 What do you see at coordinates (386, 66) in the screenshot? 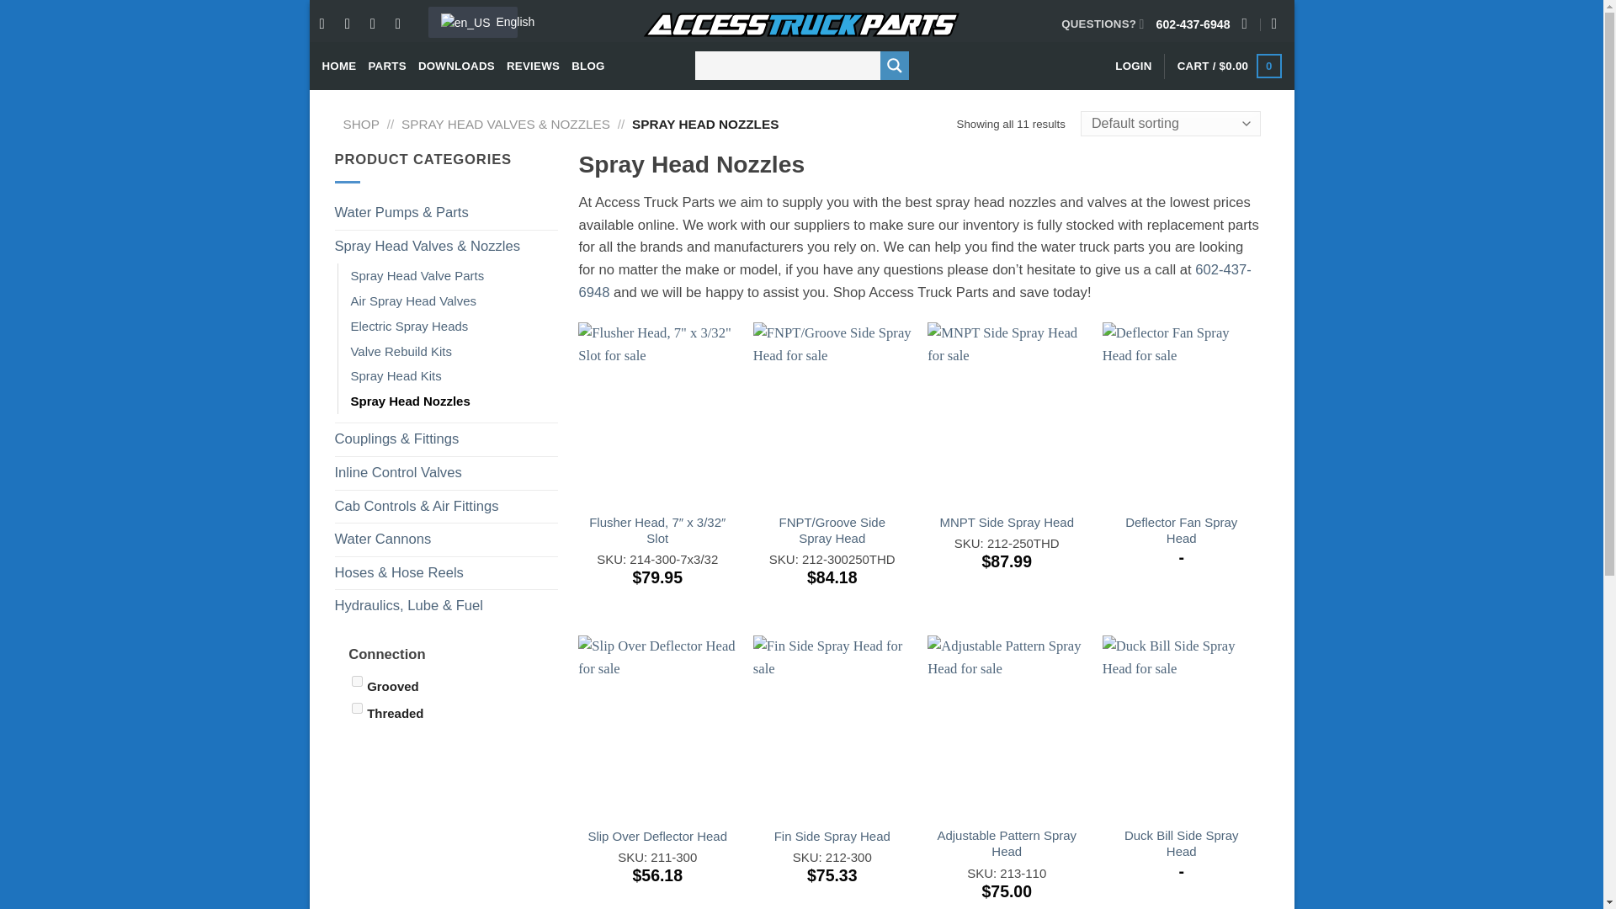
I see `PARTS` at bounding box center [386, 66].